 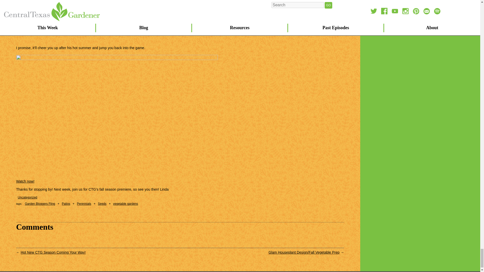 What do you see at coordinates (126, 204) in the screenshot?
I see `vegetable gardens` at bounding box center [126, 204].